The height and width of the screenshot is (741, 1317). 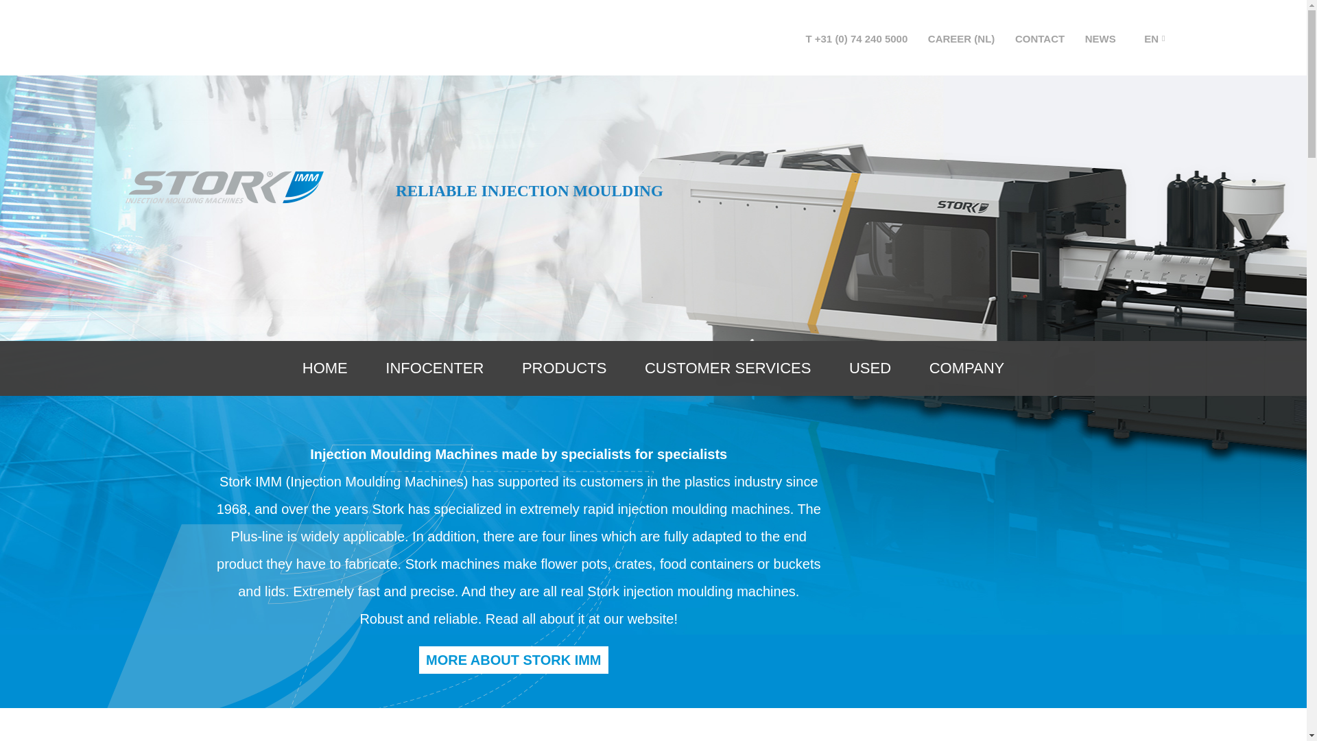 What do you see at coordinates (434, 368) in the screenshot?
I see `INFOCENTER` at bounding box center [434, 368].